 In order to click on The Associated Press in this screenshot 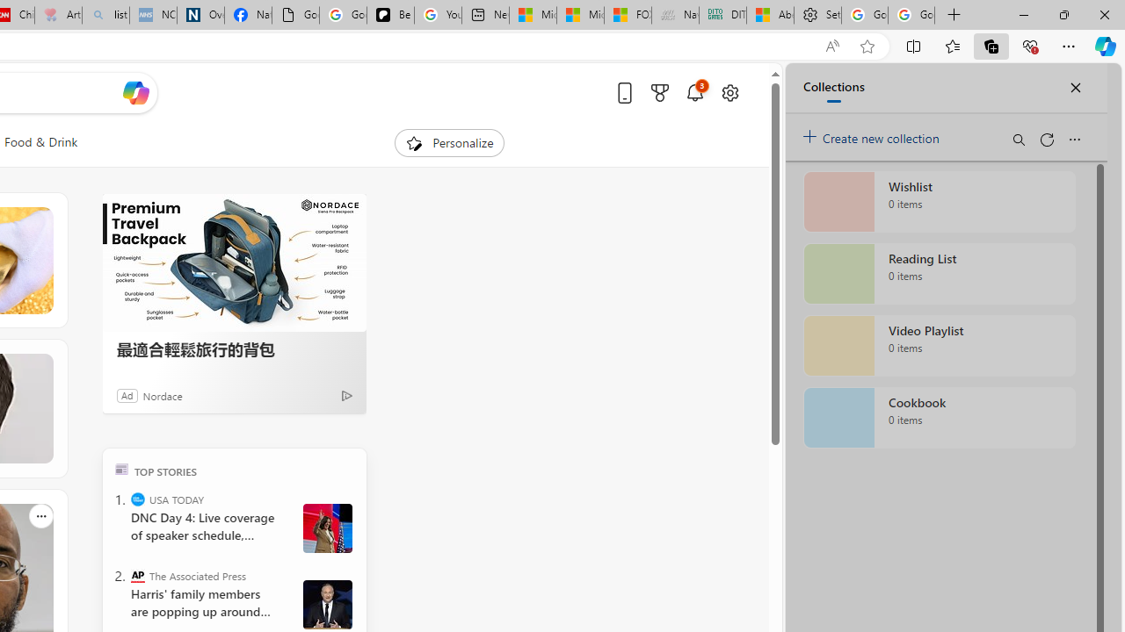, I will do `click(137, 576)`.